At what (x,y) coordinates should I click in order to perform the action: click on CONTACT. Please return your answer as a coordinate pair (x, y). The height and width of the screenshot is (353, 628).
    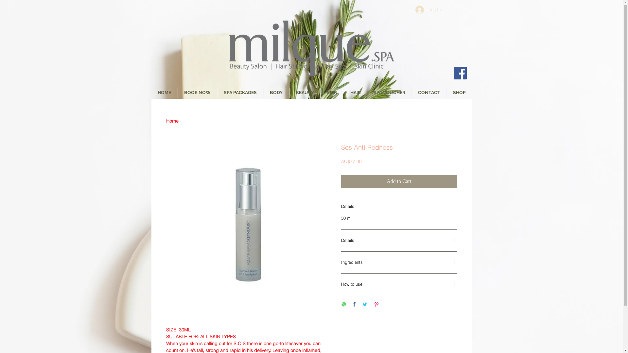
    Looking at the image, I should click on (429, 93).